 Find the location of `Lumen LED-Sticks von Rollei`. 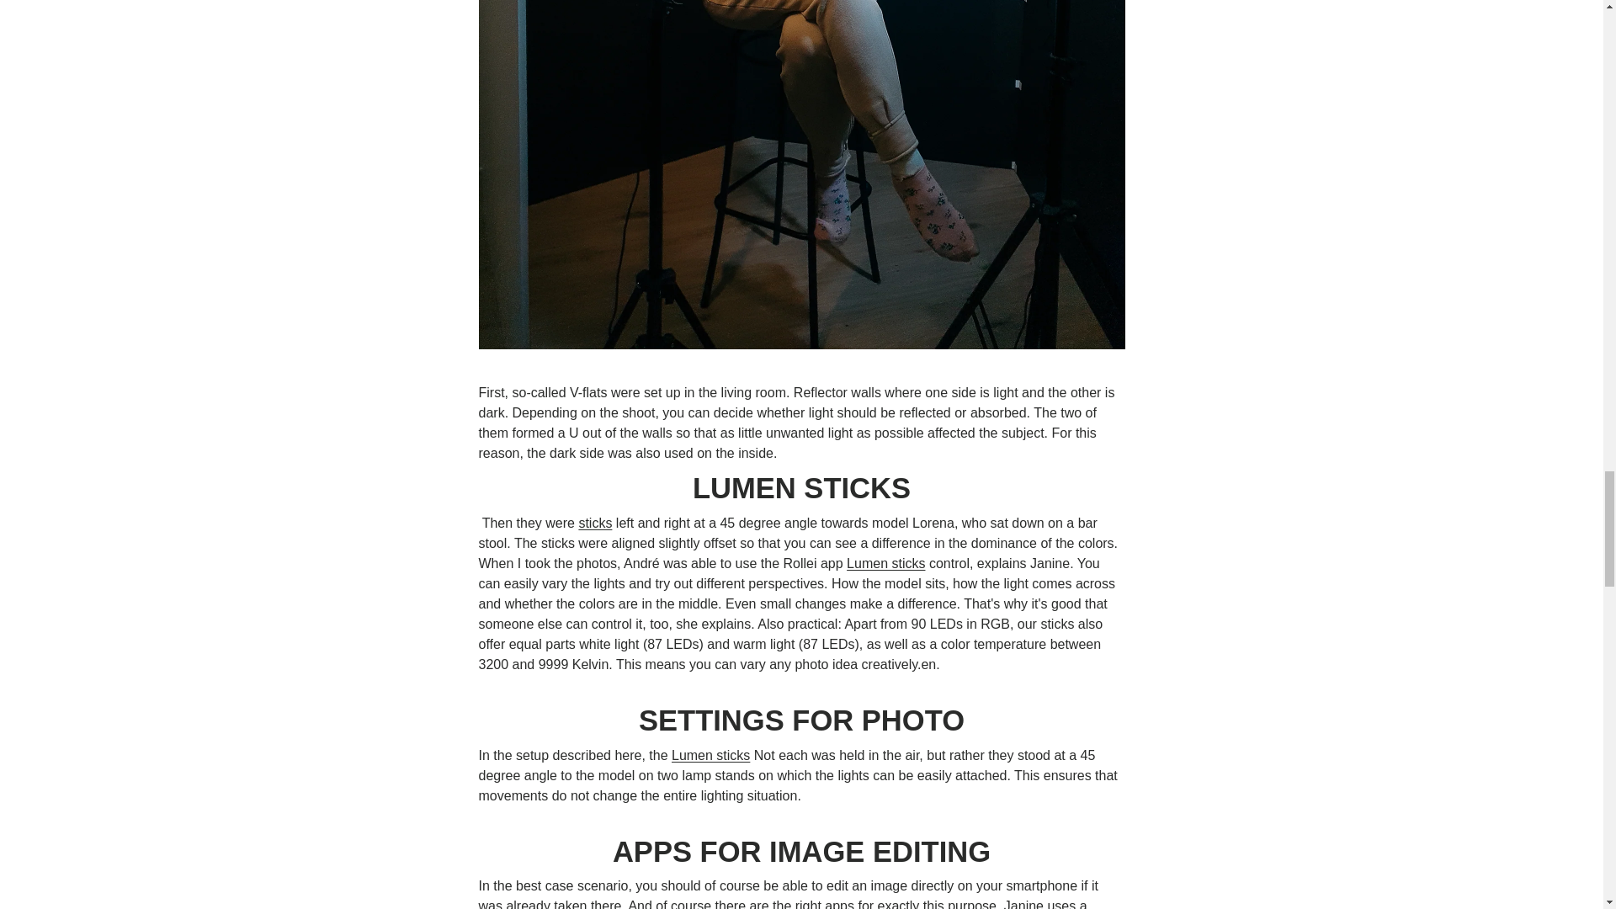

Lumen LED-Sticks von Rollei is located at coordinates (710, 755).